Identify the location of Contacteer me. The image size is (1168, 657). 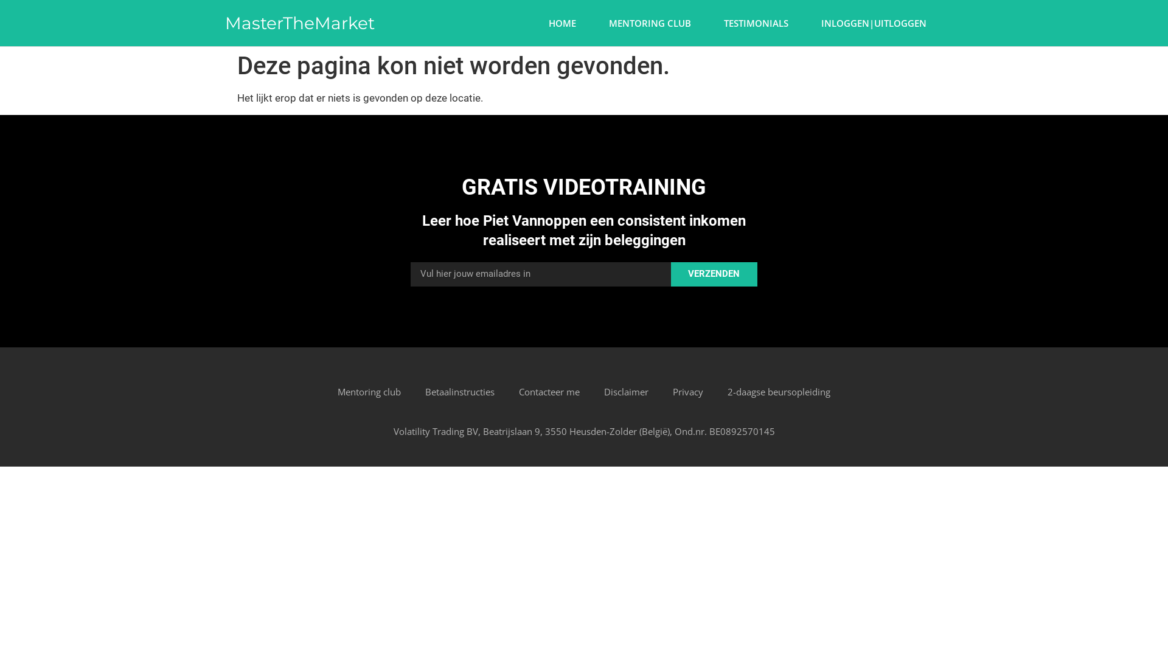
(549, 392).